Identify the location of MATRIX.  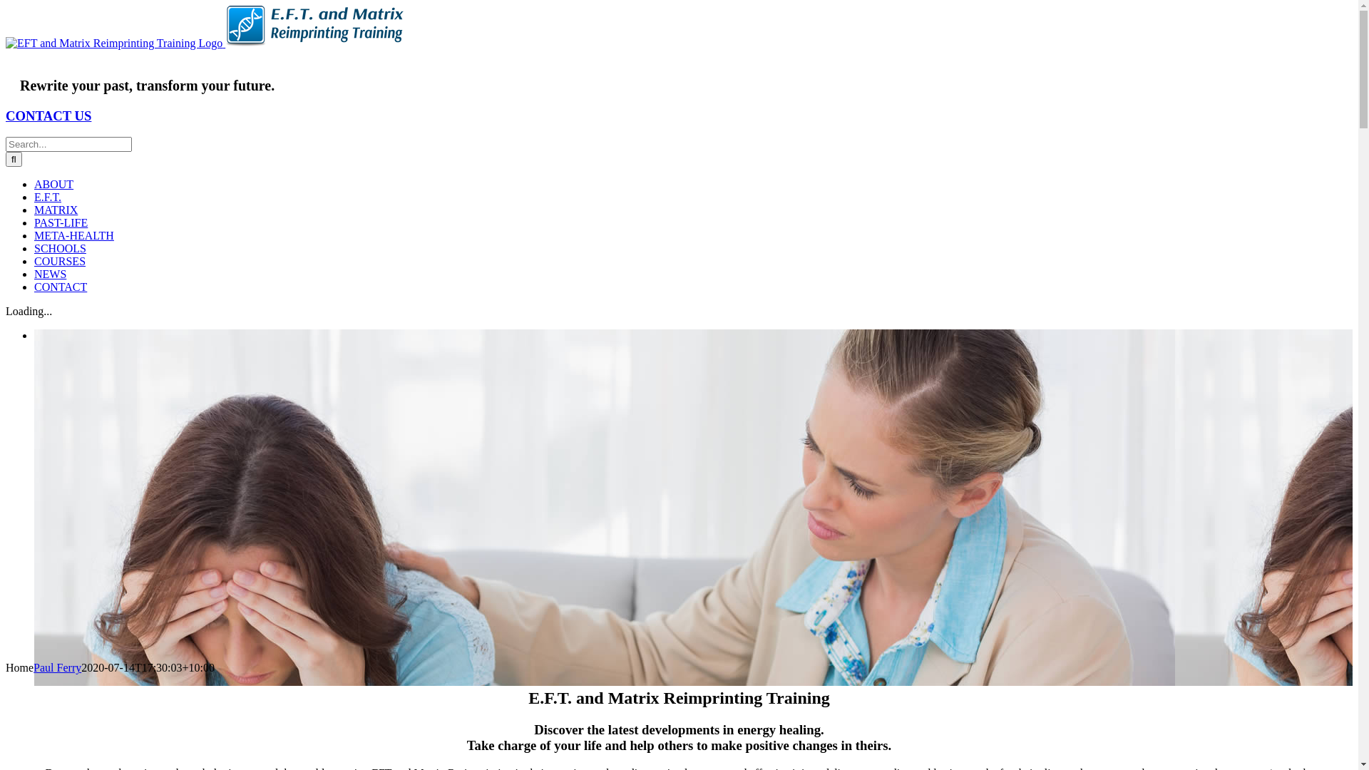
(56, 210).